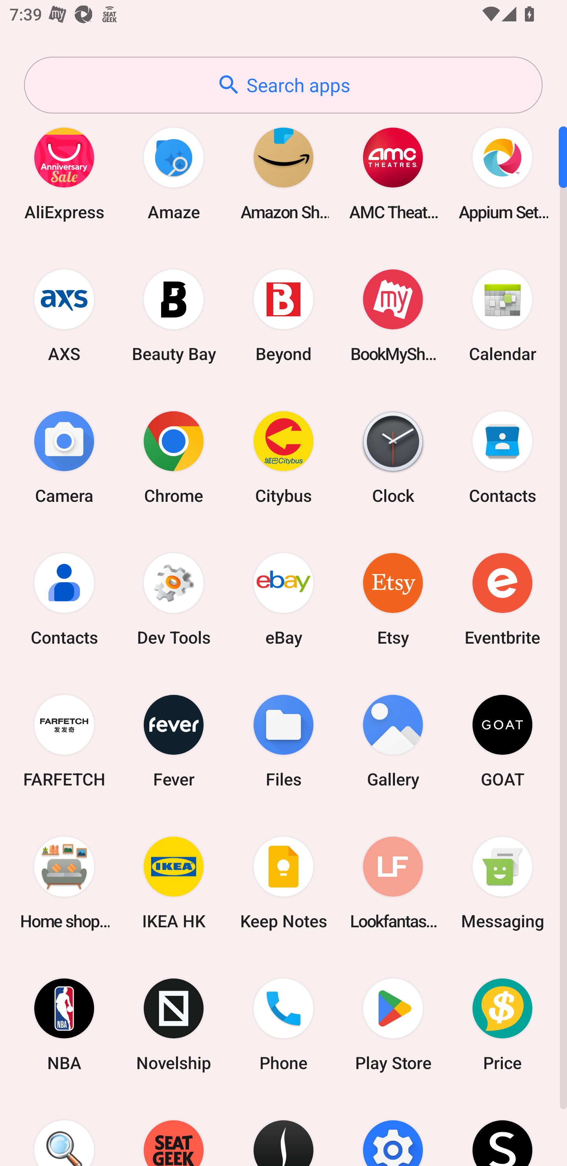 The height and width of the screenshot is (1166, 567). I want to click on Play Store, so click(393, 1025).